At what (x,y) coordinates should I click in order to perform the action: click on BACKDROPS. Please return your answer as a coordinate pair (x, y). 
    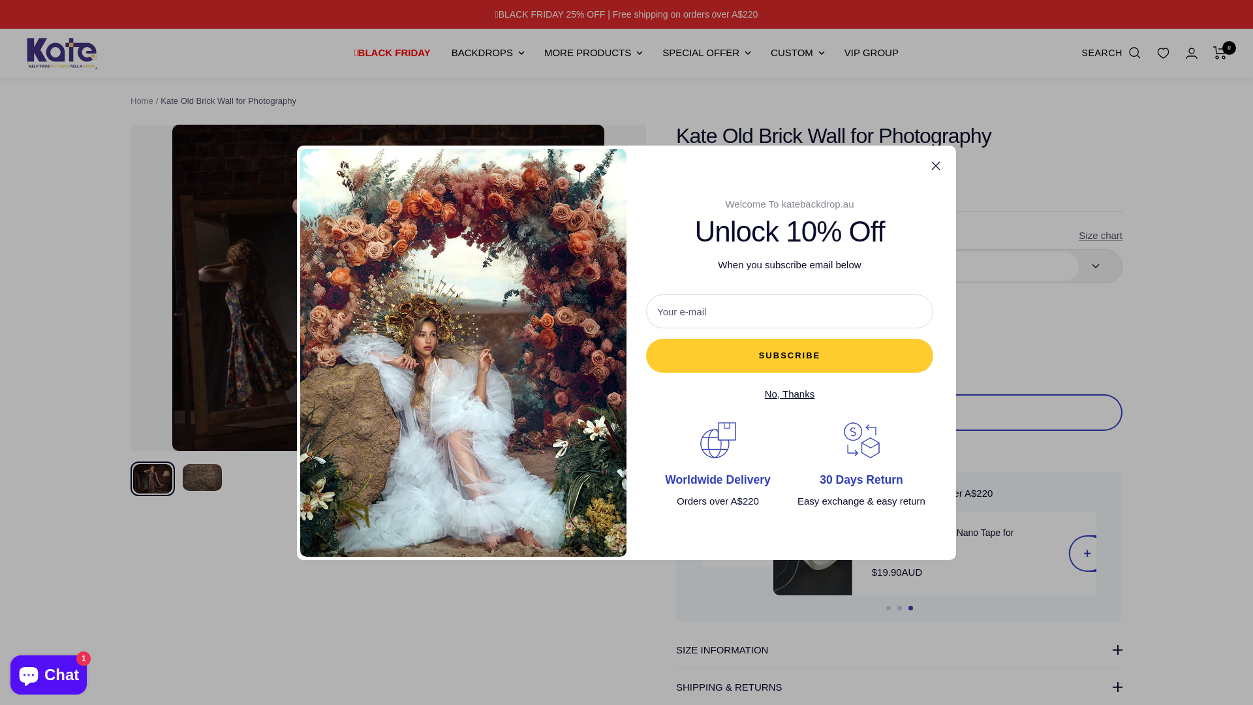
    Looking at the image, I should click on (487, 53).